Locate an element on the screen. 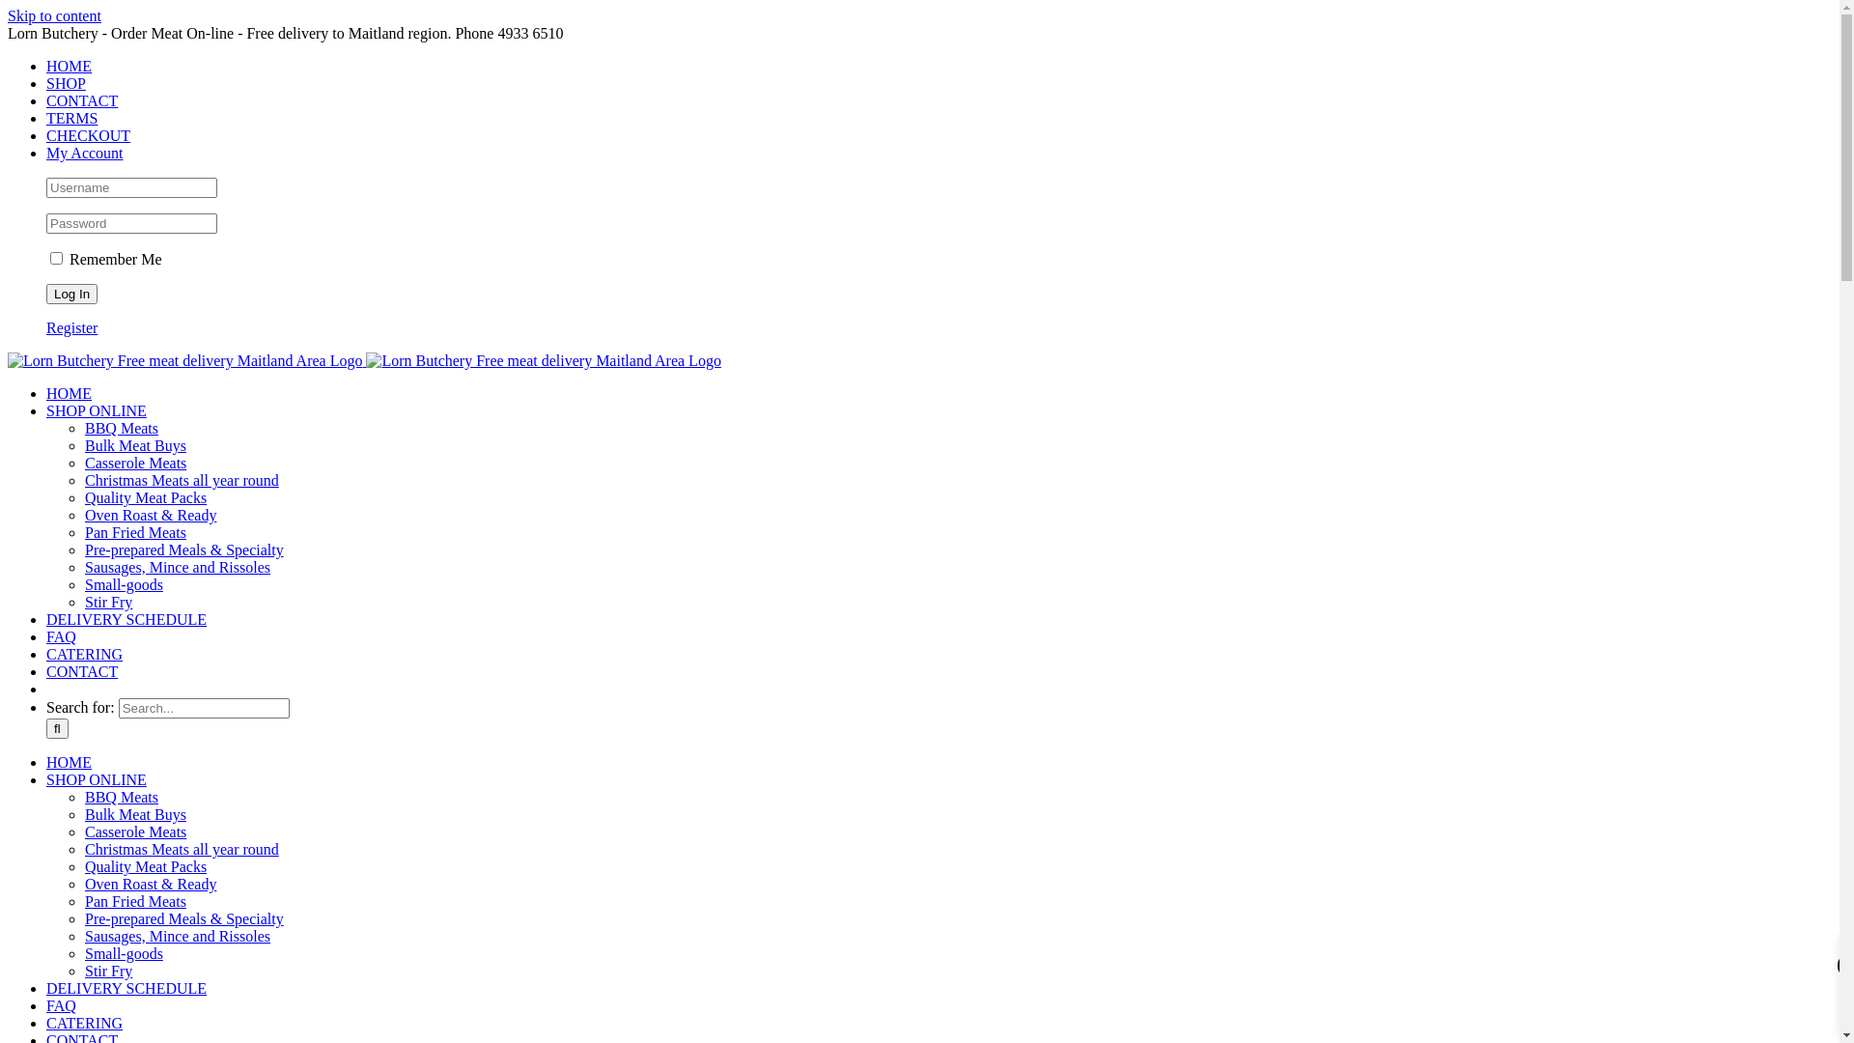 This screenshot has width=1854, height=1043. Pan Fried Meats is located at coordinates (135, 902).